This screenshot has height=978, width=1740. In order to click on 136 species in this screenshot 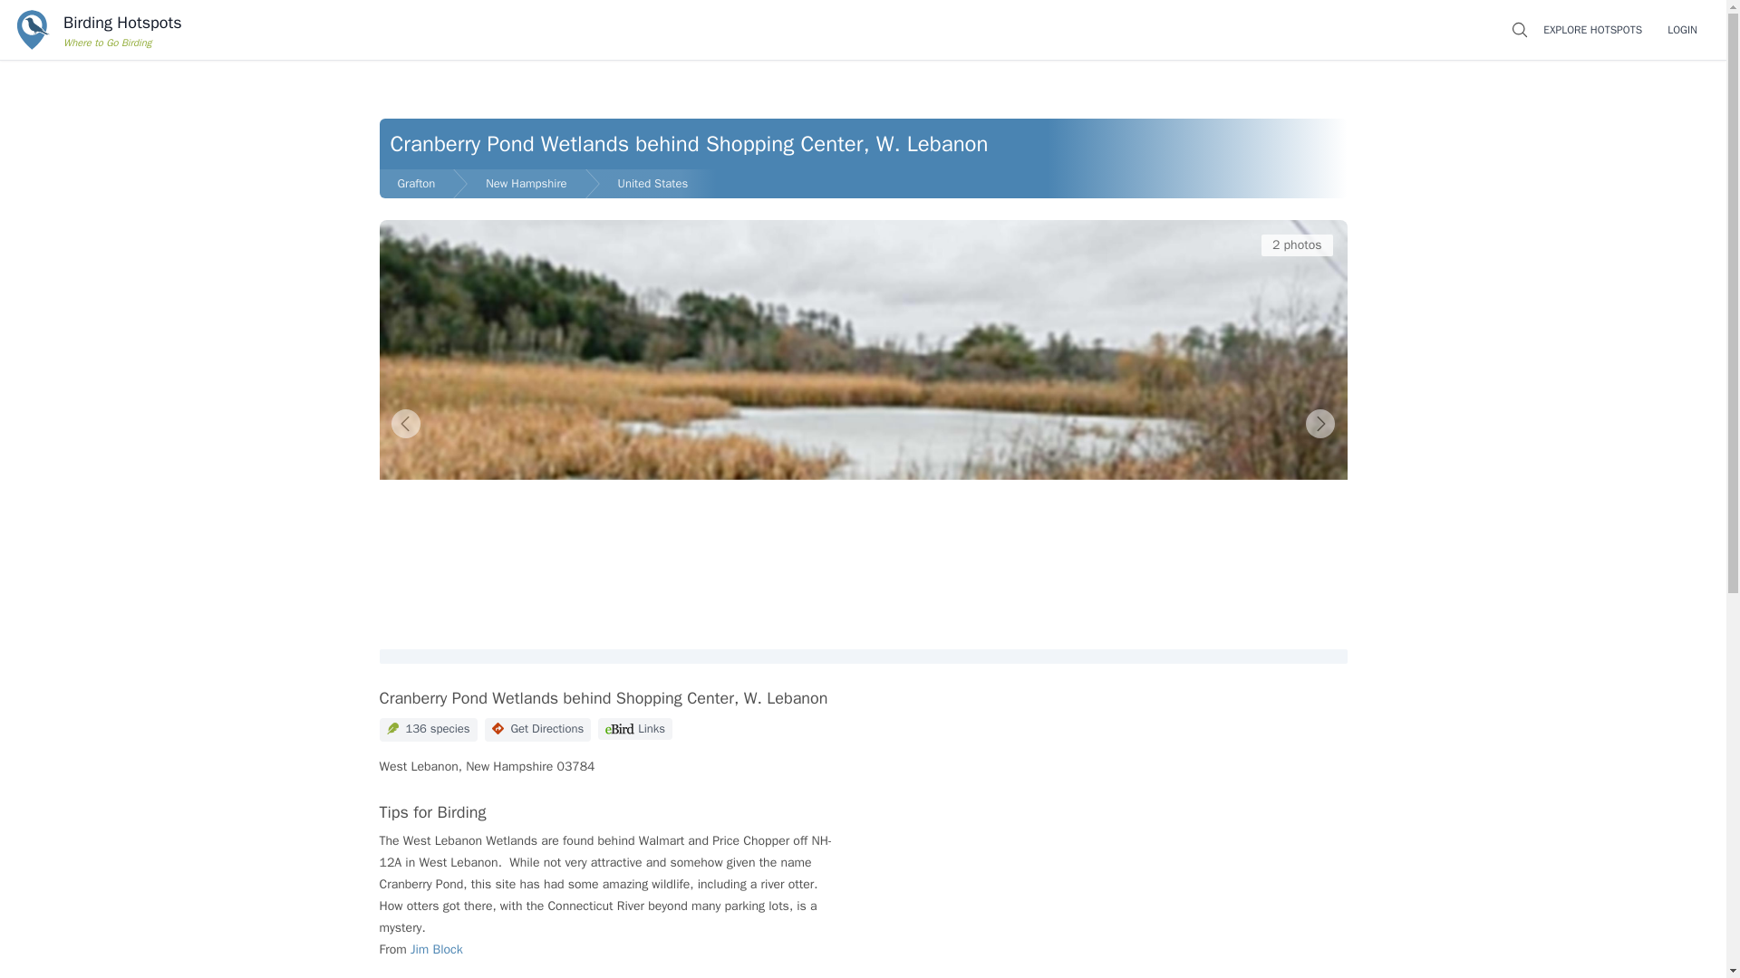, I will do `click(1297, 244)`.